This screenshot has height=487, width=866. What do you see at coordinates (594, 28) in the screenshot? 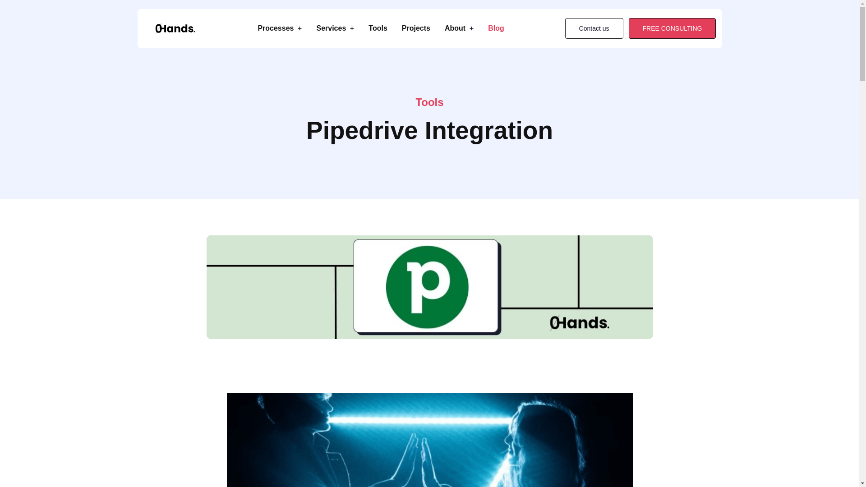
I see `Contact us` at bounding box center [594, 28].